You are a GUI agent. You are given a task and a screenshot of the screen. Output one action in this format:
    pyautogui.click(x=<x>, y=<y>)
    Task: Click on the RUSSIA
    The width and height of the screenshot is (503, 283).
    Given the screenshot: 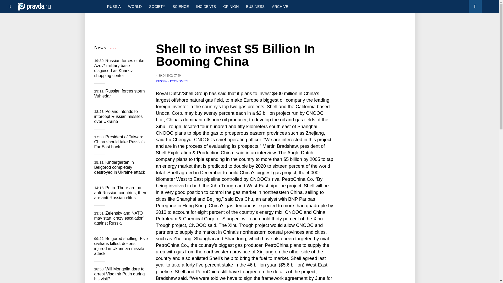 What is the action you would take?
    pyautogui.click(x=114, y=6)
    